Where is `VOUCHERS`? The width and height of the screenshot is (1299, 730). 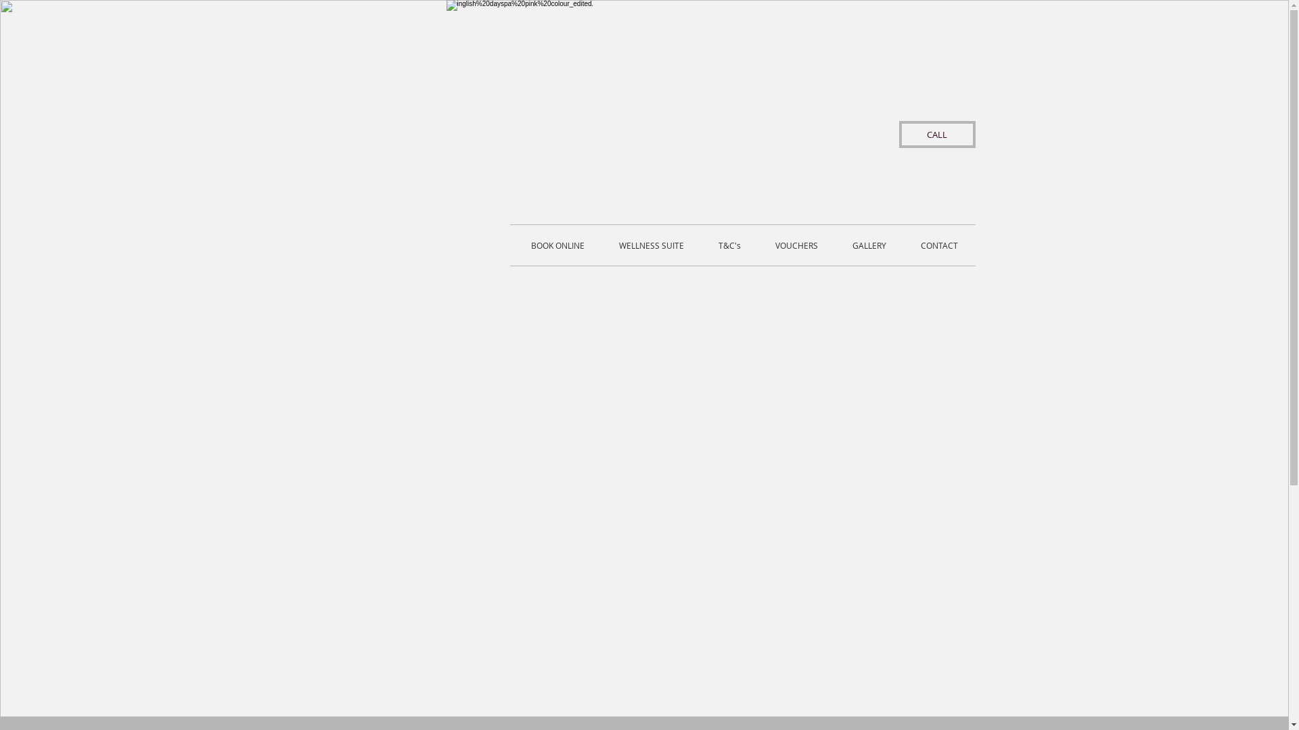
VOUCHERS is located at coordinates (796, 245).